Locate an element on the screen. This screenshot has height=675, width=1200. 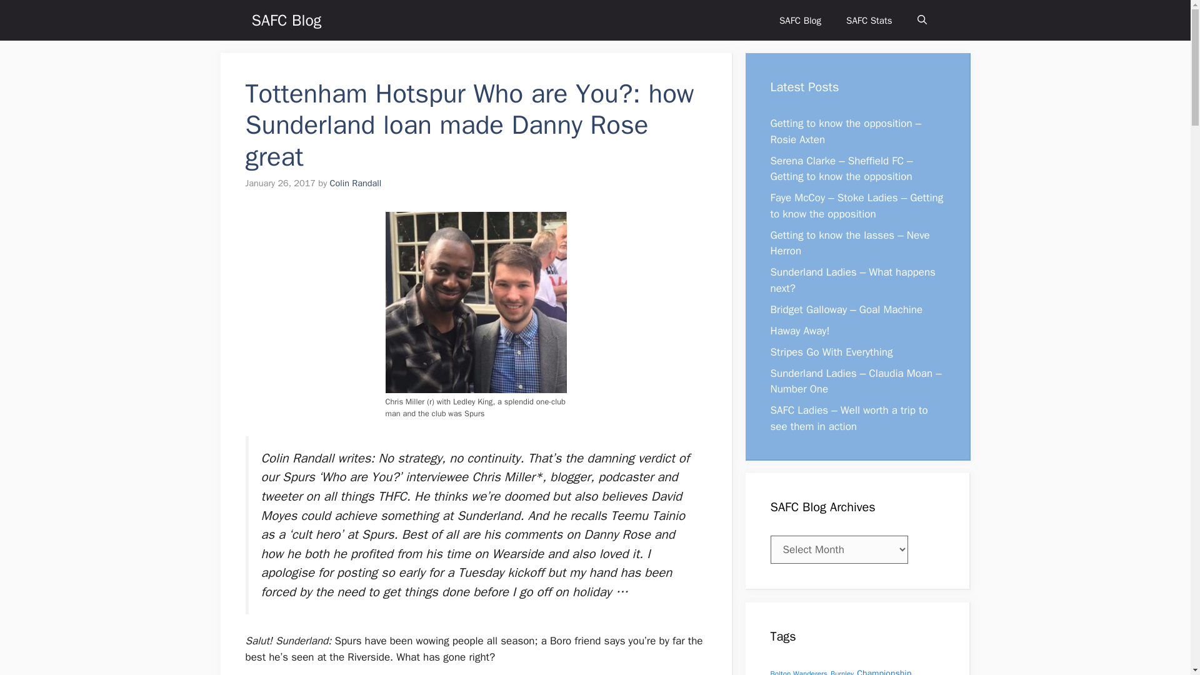
Haway Away! is located at coordinates (799, 330).